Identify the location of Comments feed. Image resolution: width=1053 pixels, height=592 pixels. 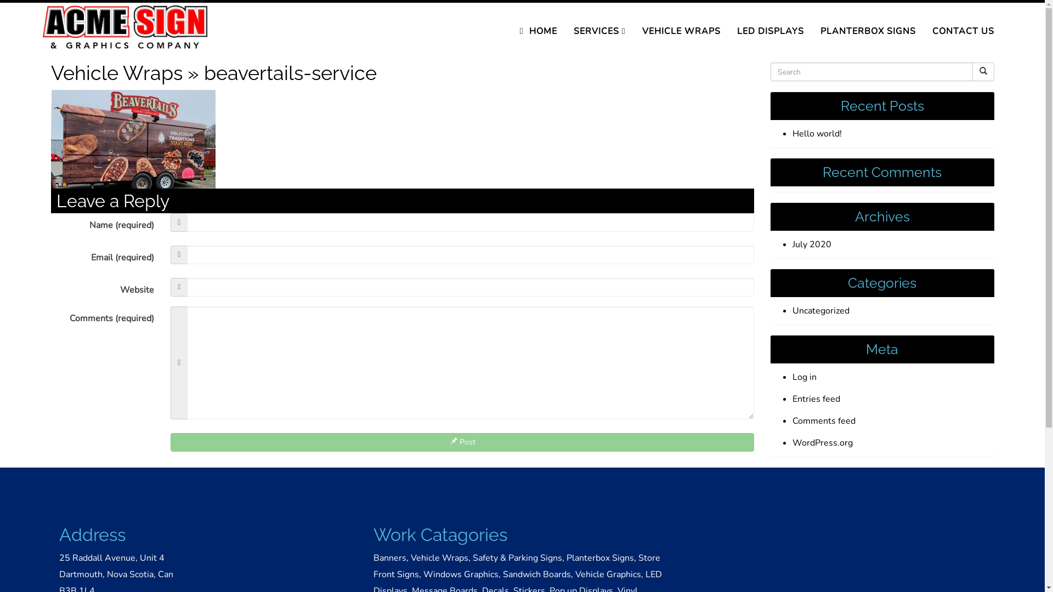
(824, 421).